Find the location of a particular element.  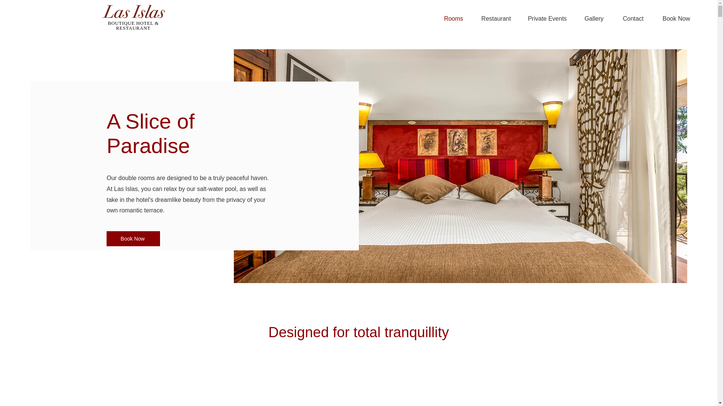

Book Now is located at coordinates (676, 18).